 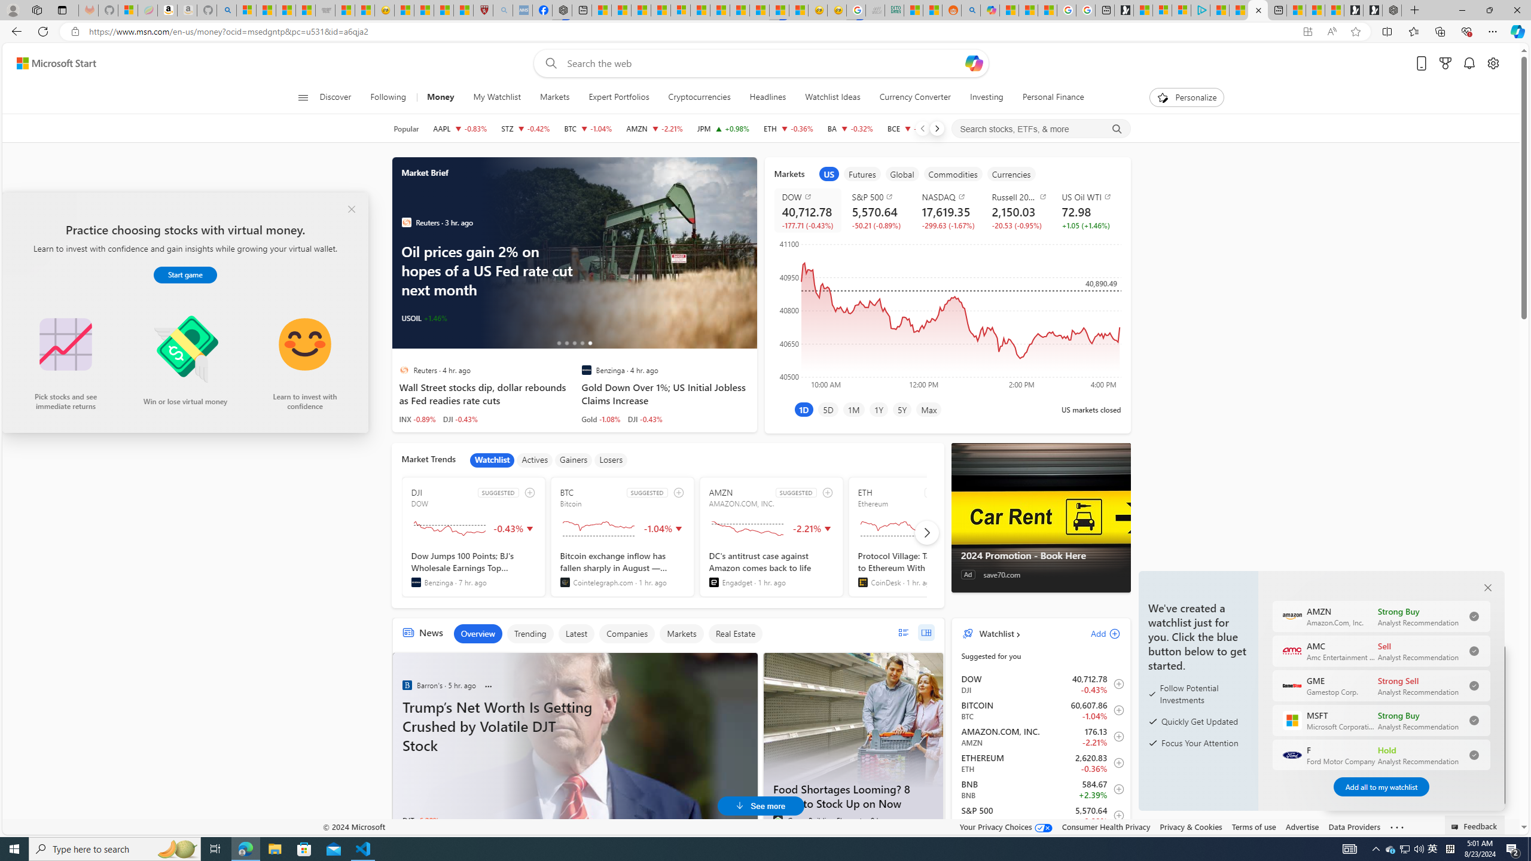 I want to click on Privacy & Cookies, so click(x=1190, y=826).